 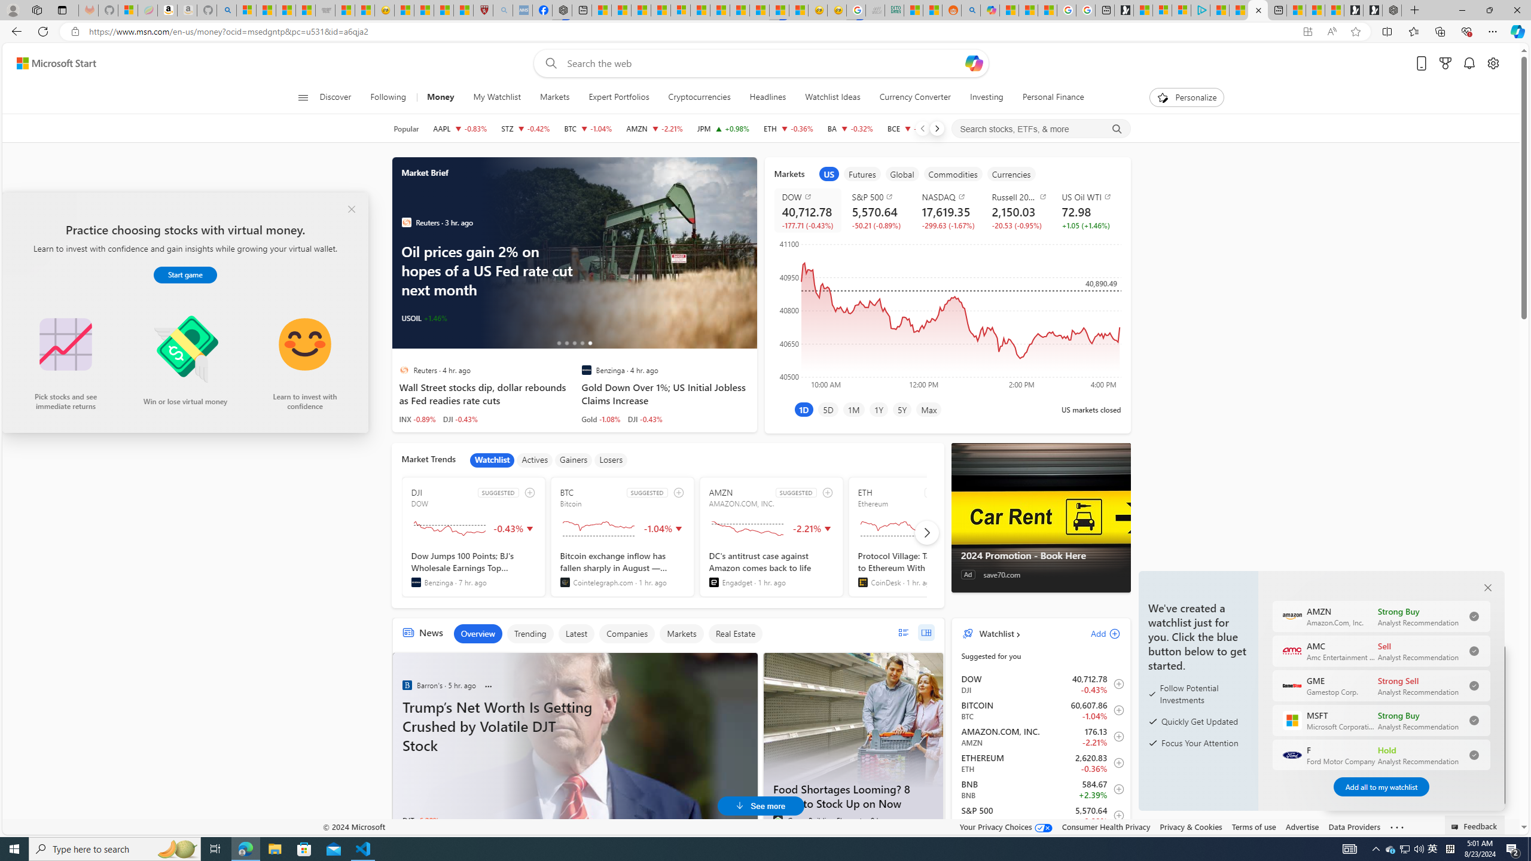 I want to click on Privacy & Cookies, so click(x=1190, y=826).